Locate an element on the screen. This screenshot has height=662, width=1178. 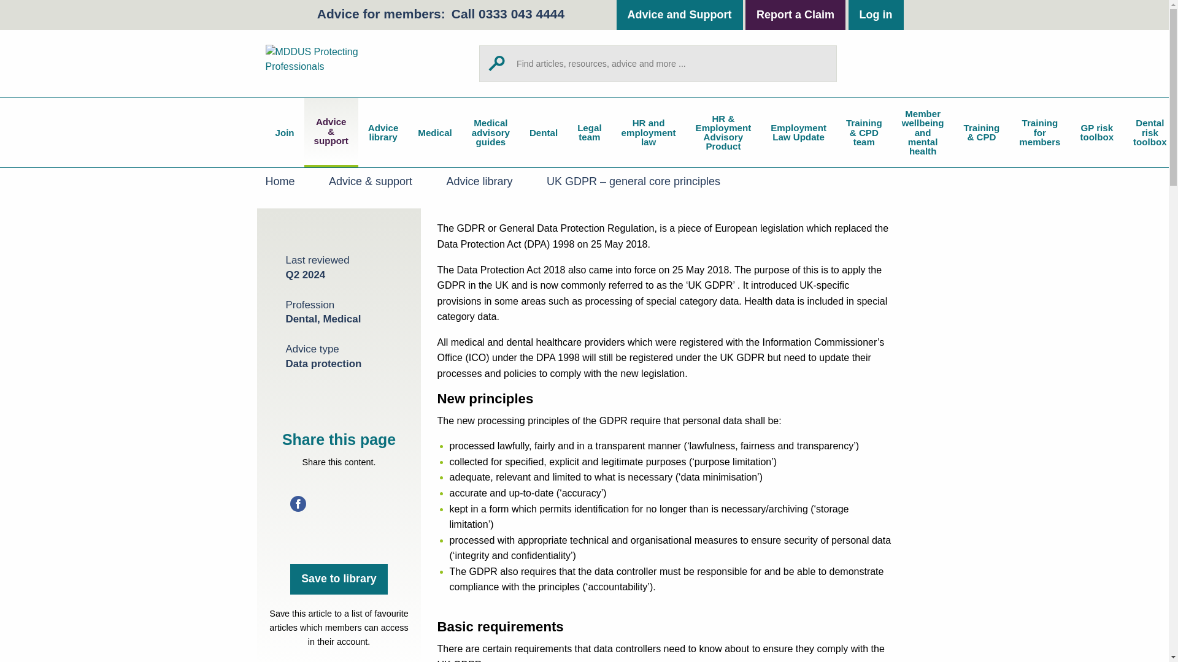
Home  is located at coordinates (339, 63).